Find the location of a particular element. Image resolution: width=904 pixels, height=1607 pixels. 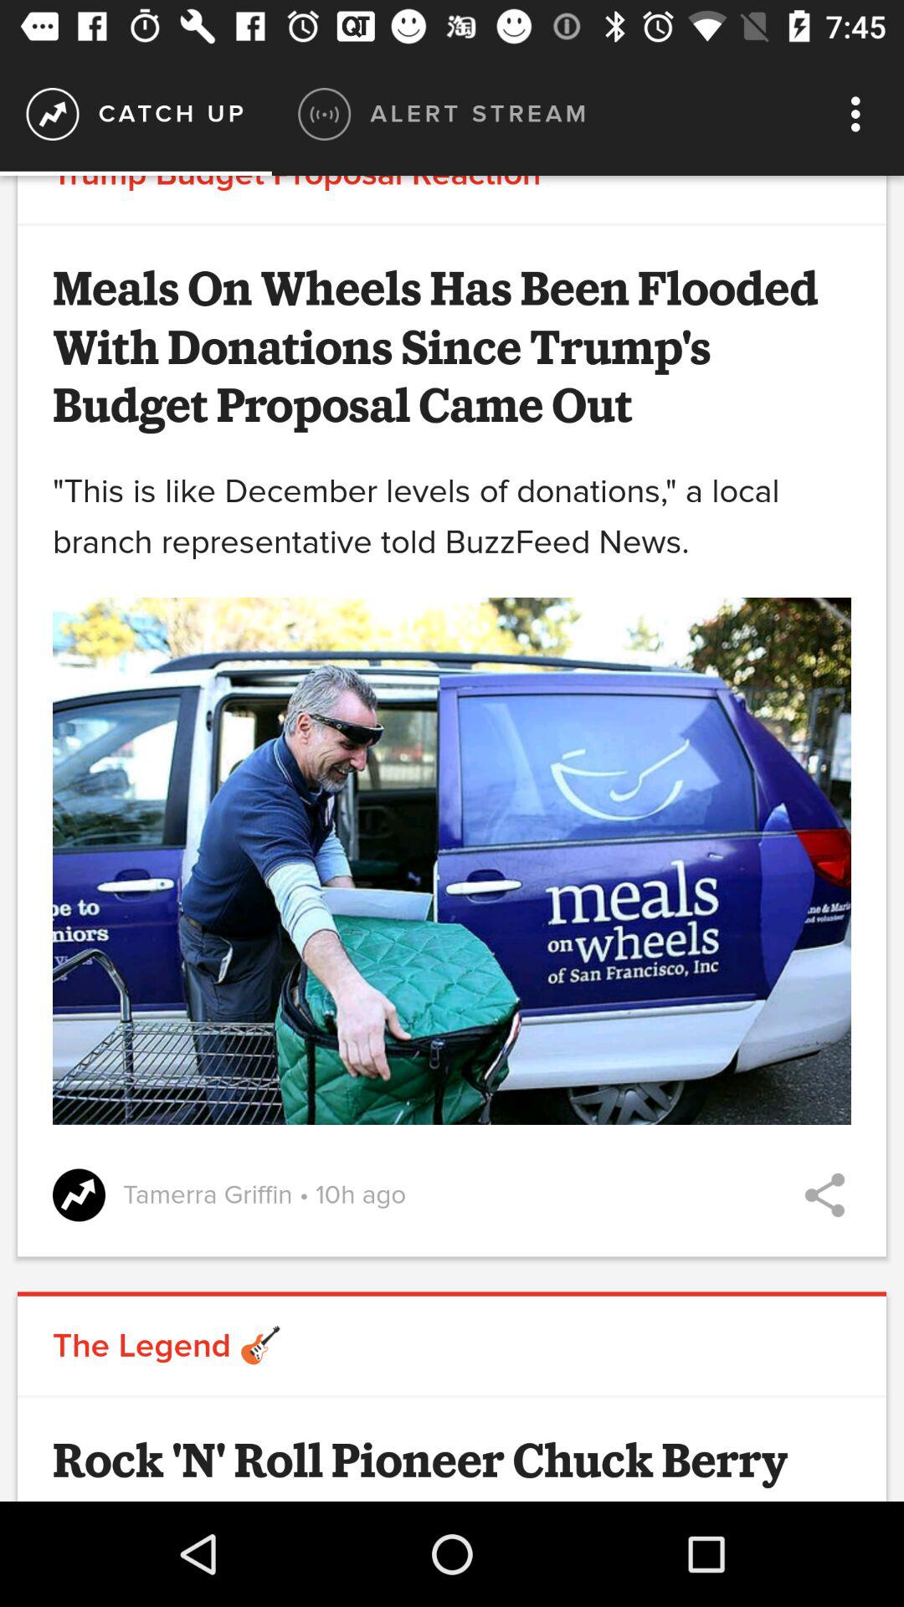

share the article is located at coordinates (825, 1195).